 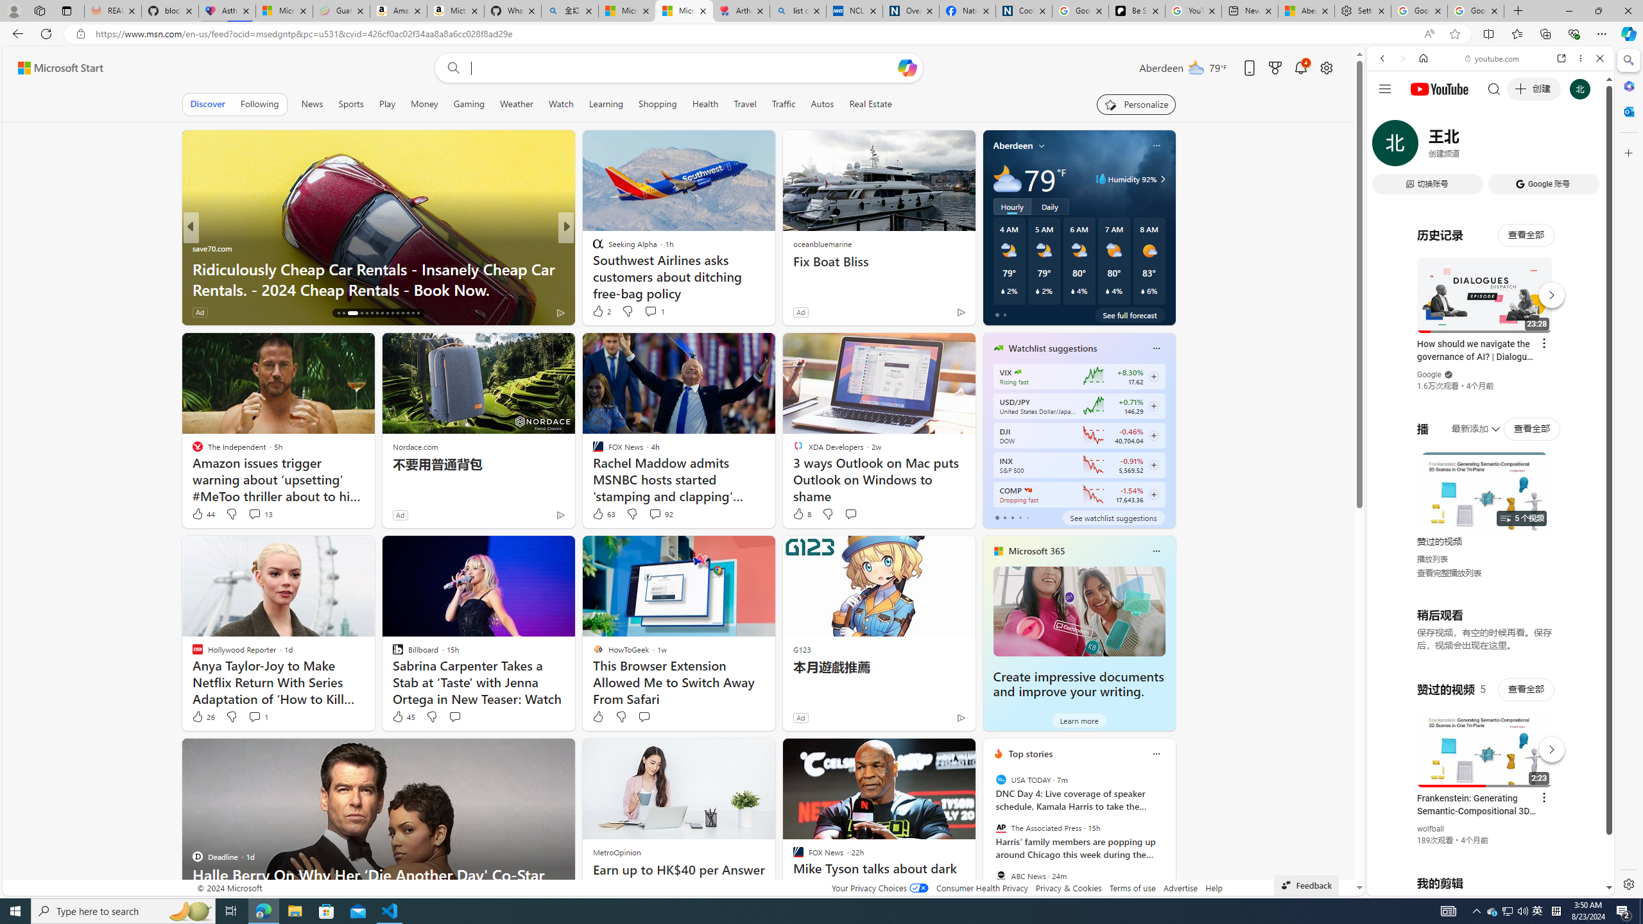 What do you see at coordinates (657, 312) in the screenshot?
I see `View comments 25 Comment` at bounding box center [657, 312].